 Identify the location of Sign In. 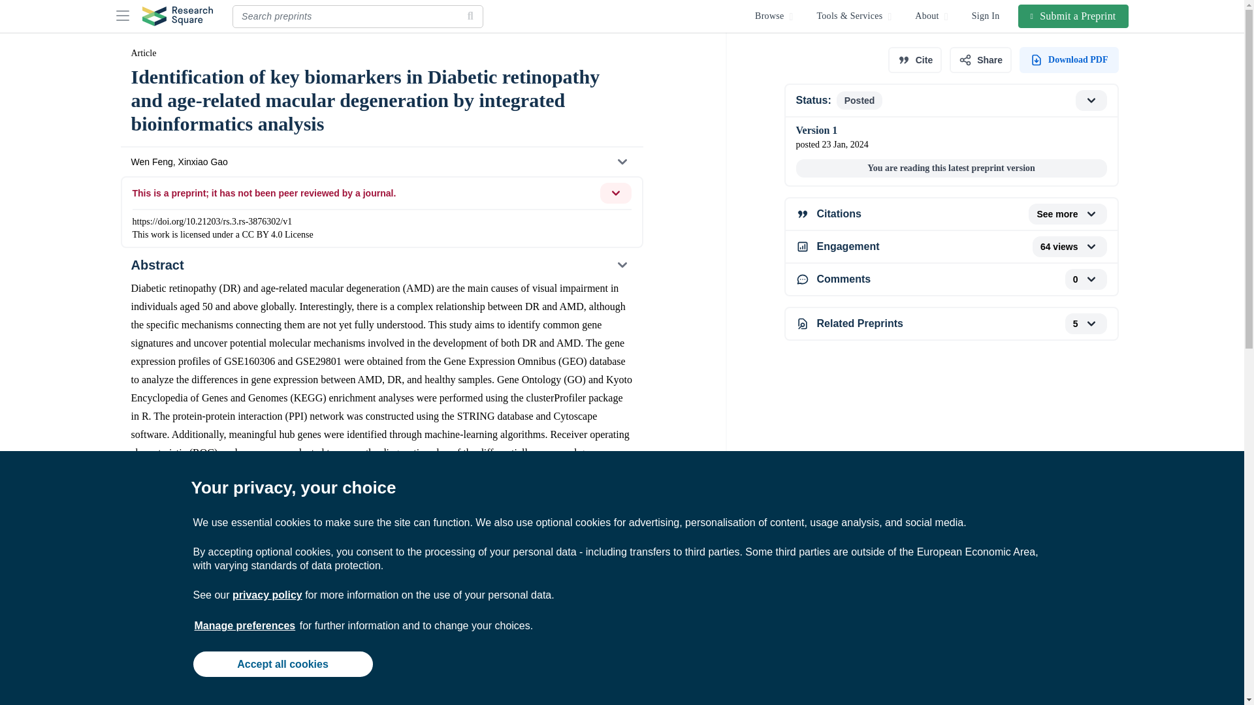
(986, 16).